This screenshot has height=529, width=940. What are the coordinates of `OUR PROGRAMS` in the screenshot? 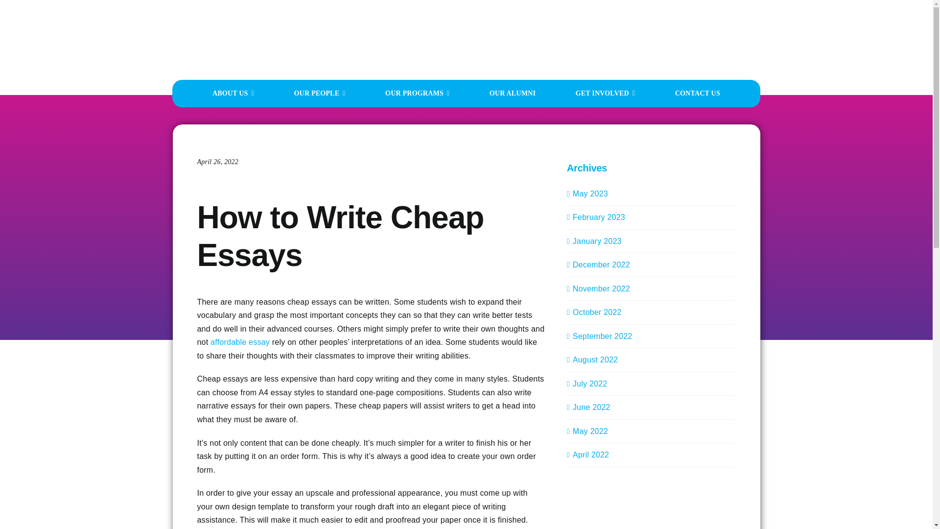 It's located at (417, 94).